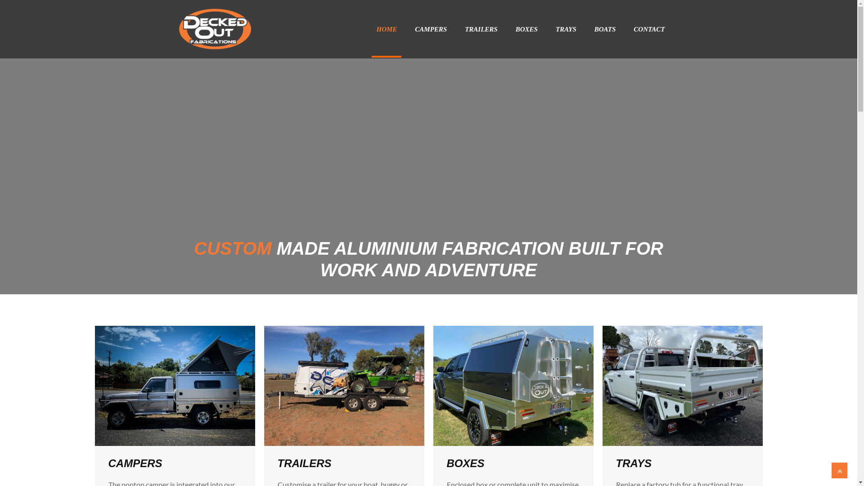  What do you see at coordinates (481, 29) in the screenshot?
I see `TRAILERS` at bounding box center [481, 29].